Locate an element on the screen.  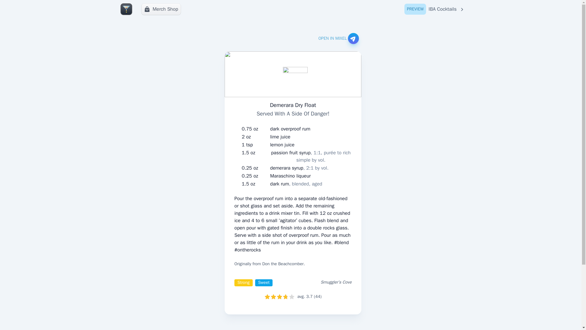
dark rum, blended, aged is located at coordinates (290, 129).